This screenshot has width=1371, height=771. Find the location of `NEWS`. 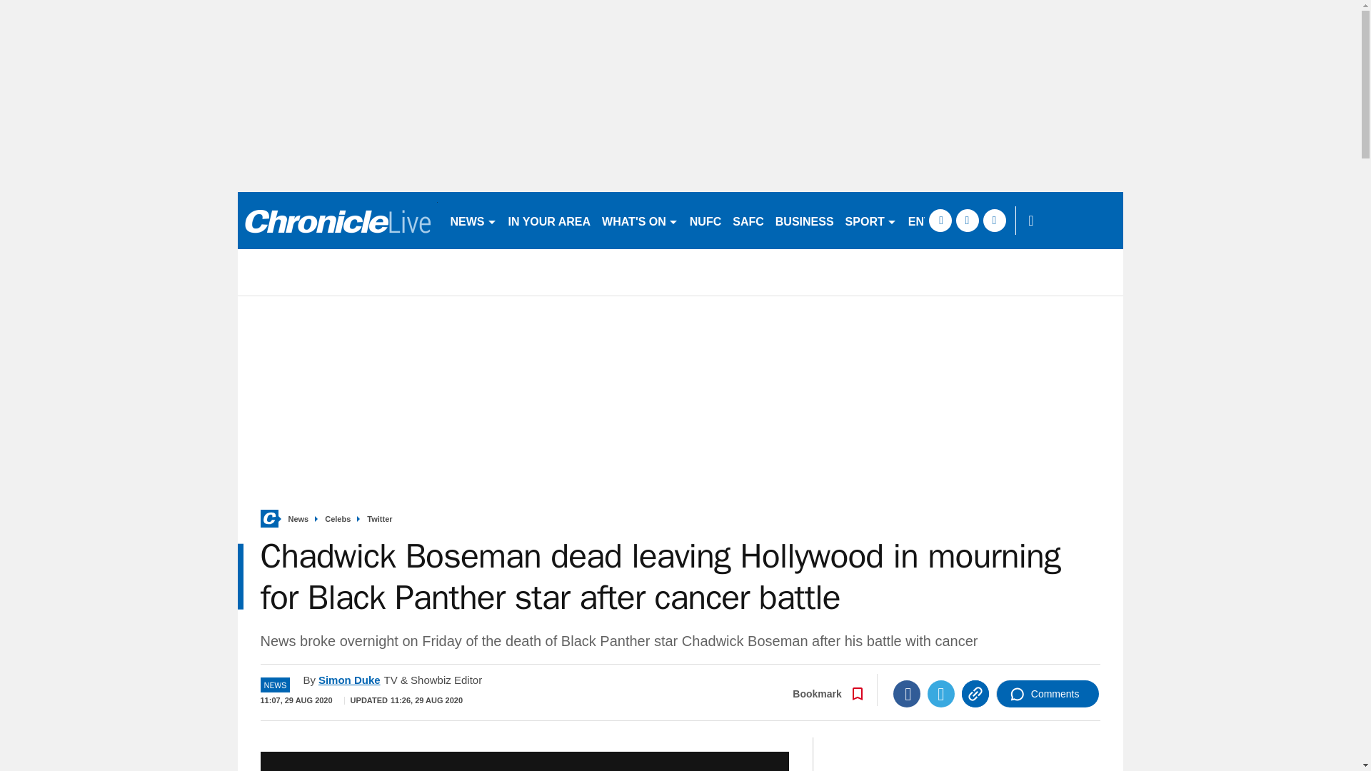

NEWS is located at coordinates (473, 220).